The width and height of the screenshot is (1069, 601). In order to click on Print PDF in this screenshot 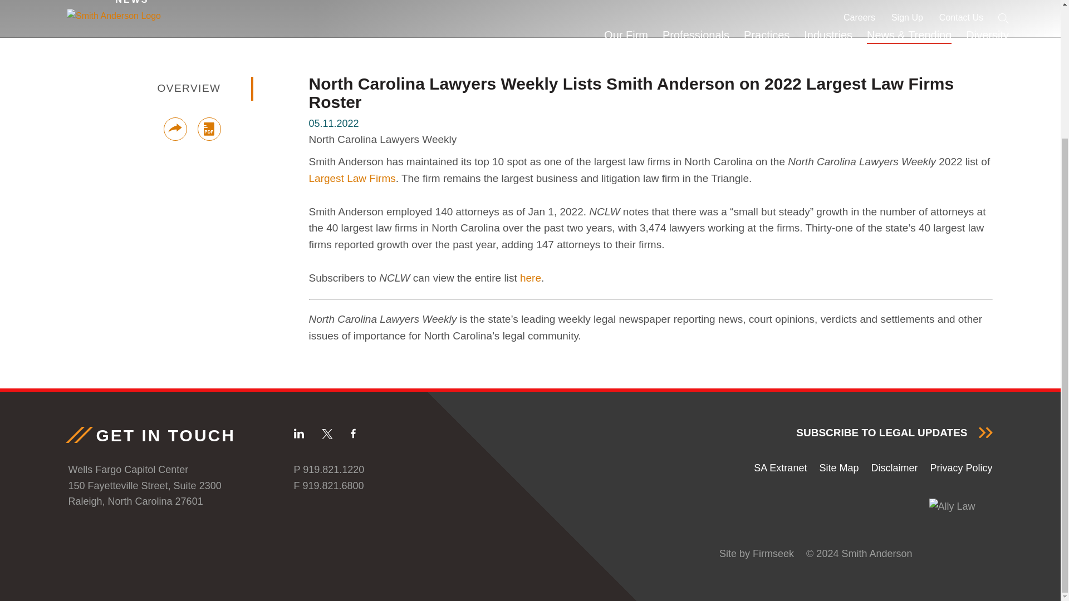, I will do `click(208, 129)`.